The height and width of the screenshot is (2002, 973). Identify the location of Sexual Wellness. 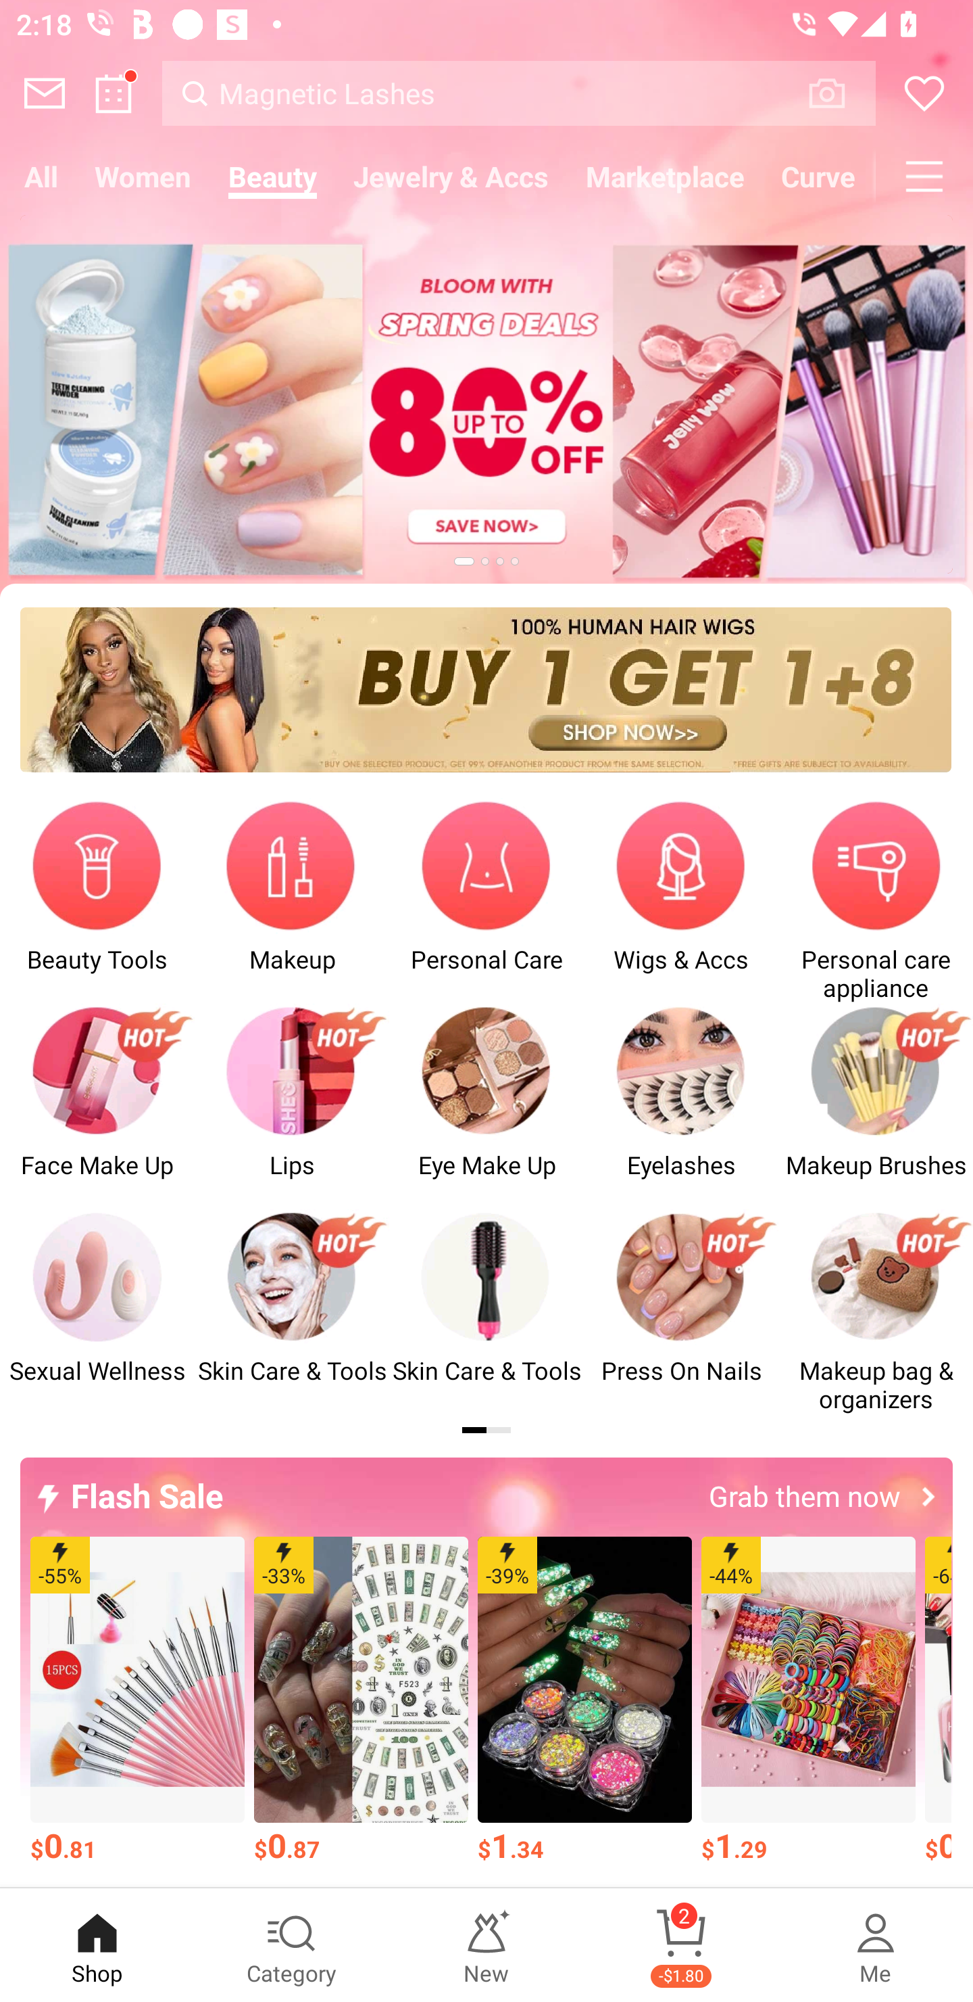
(97, 1312).